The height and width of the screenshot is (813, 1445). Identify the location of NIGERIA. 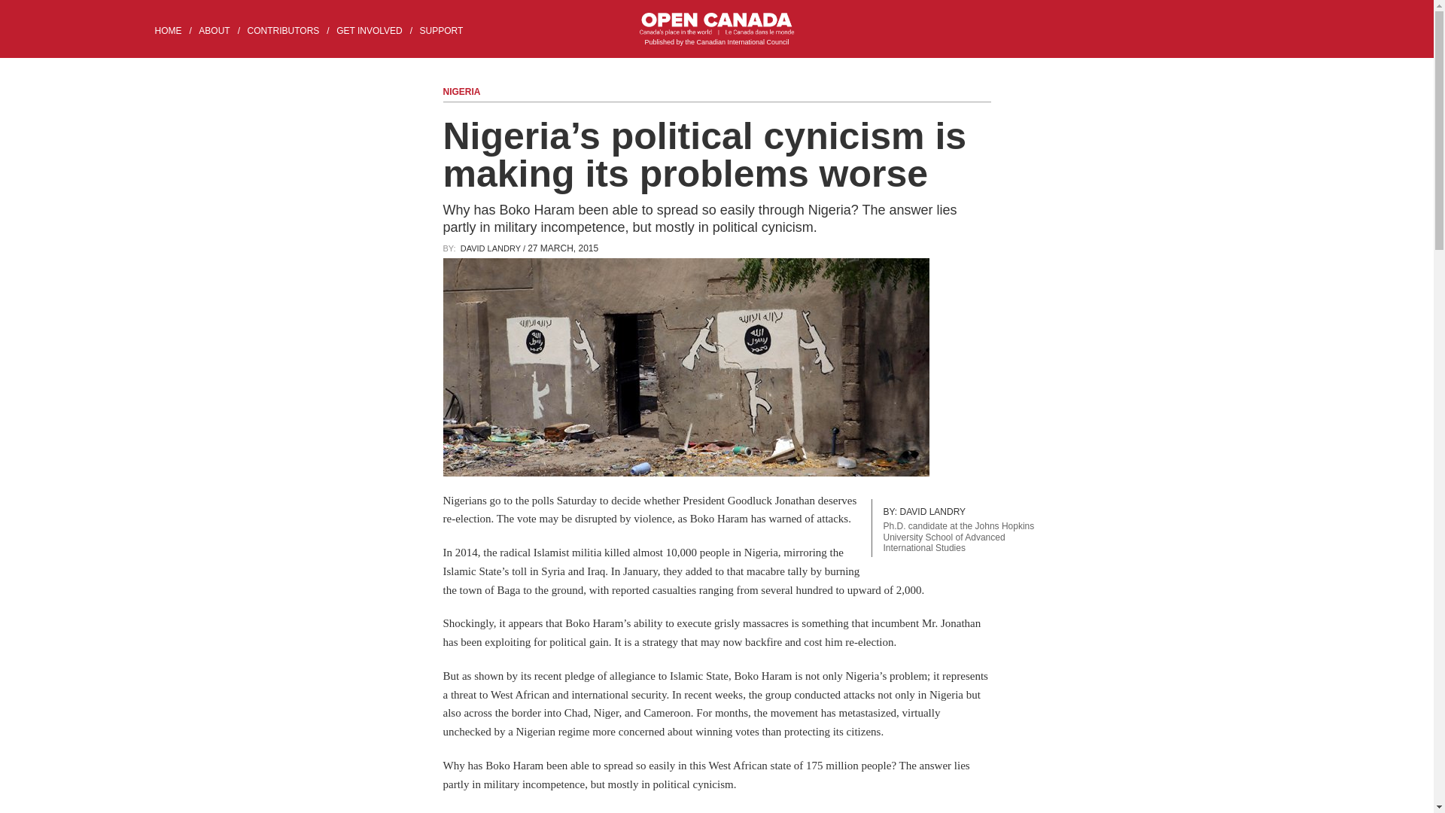
(461, 91).